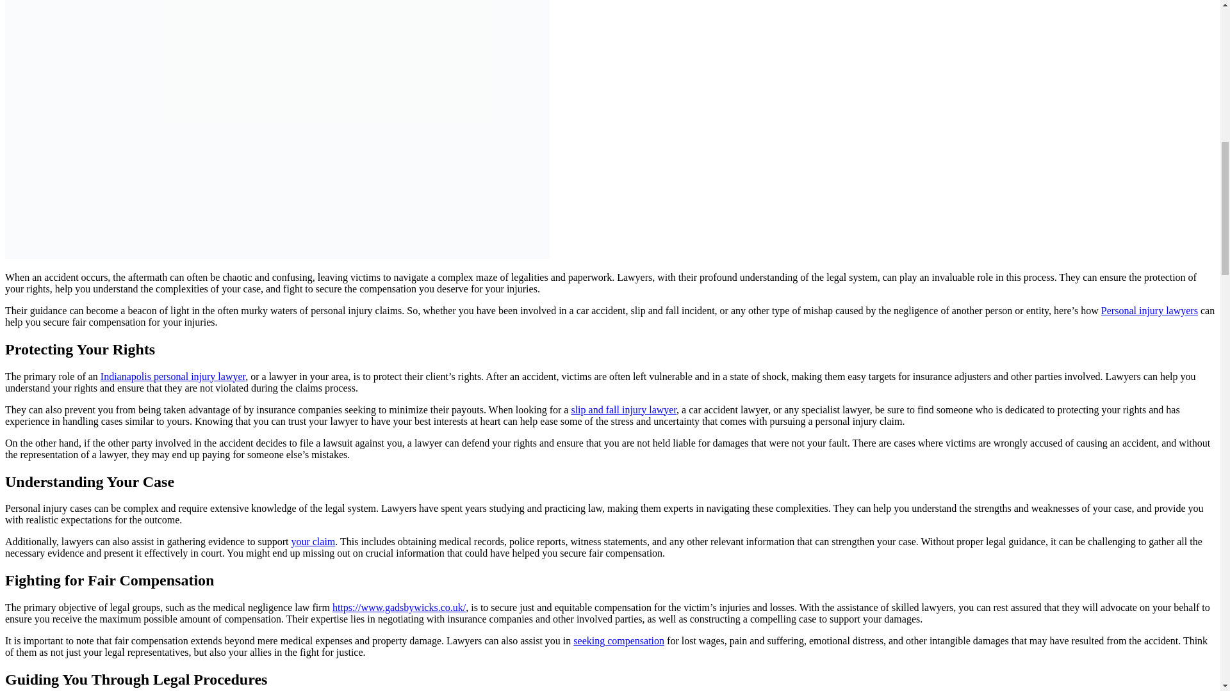  What do you see at coordinates (623, 409) in the screenshot?
I see `slip and fall injury lawyer` at bounding box center [623, 409].